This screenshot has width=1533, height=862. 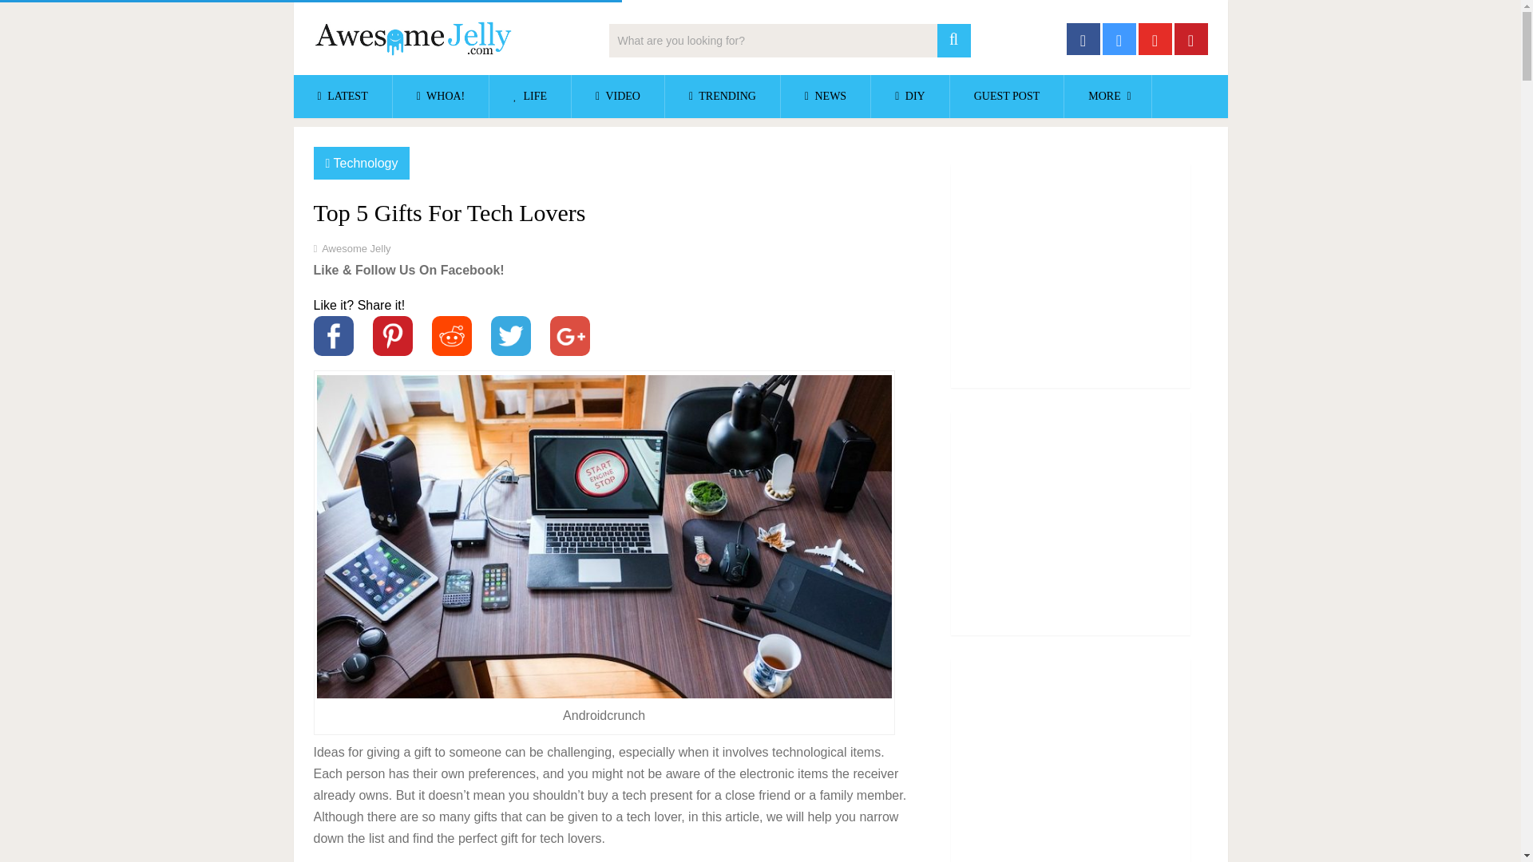 What do you see at coordinates (332, 336) in the screenshot?
I see `Facebook` at bounding box center [332, 336].